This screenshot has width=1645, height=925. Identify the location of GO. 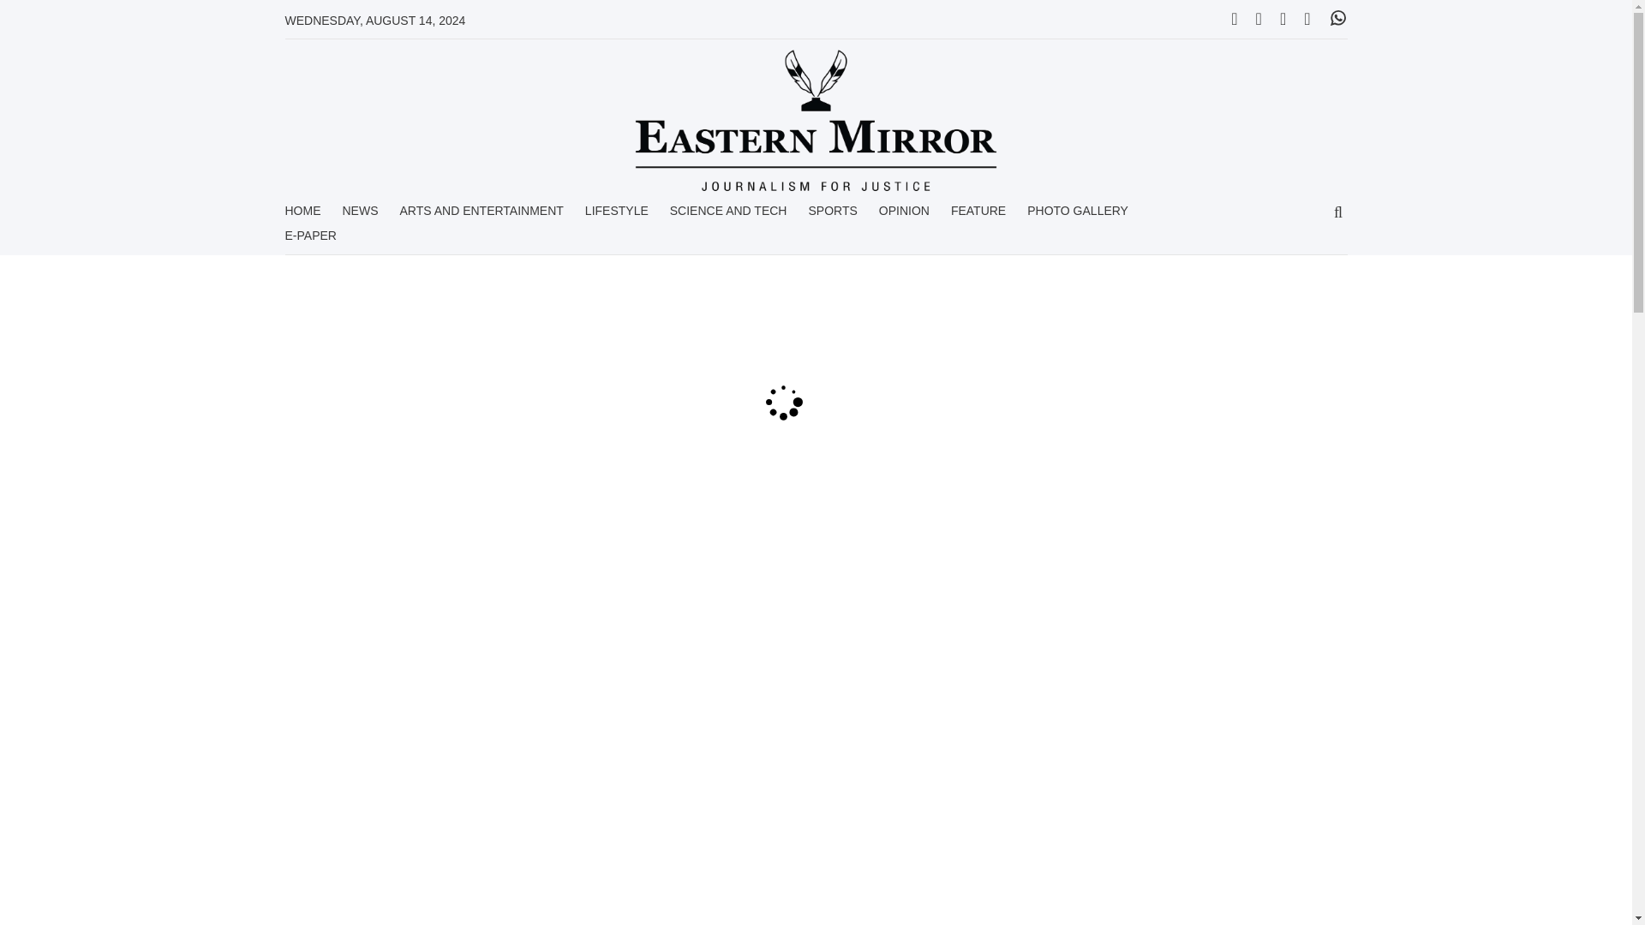
(1338, 213).